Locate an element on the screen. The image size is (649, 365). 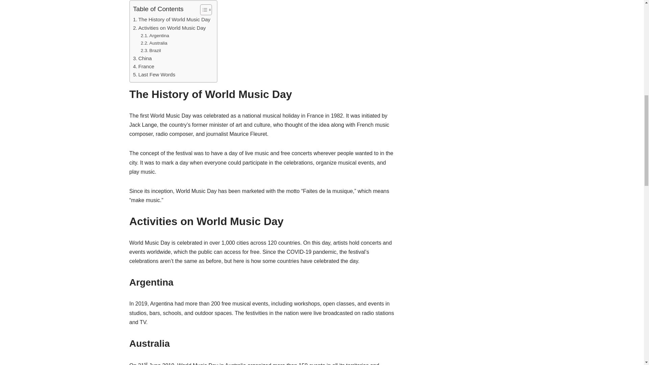
Australia is located at coordinates (154, 43).